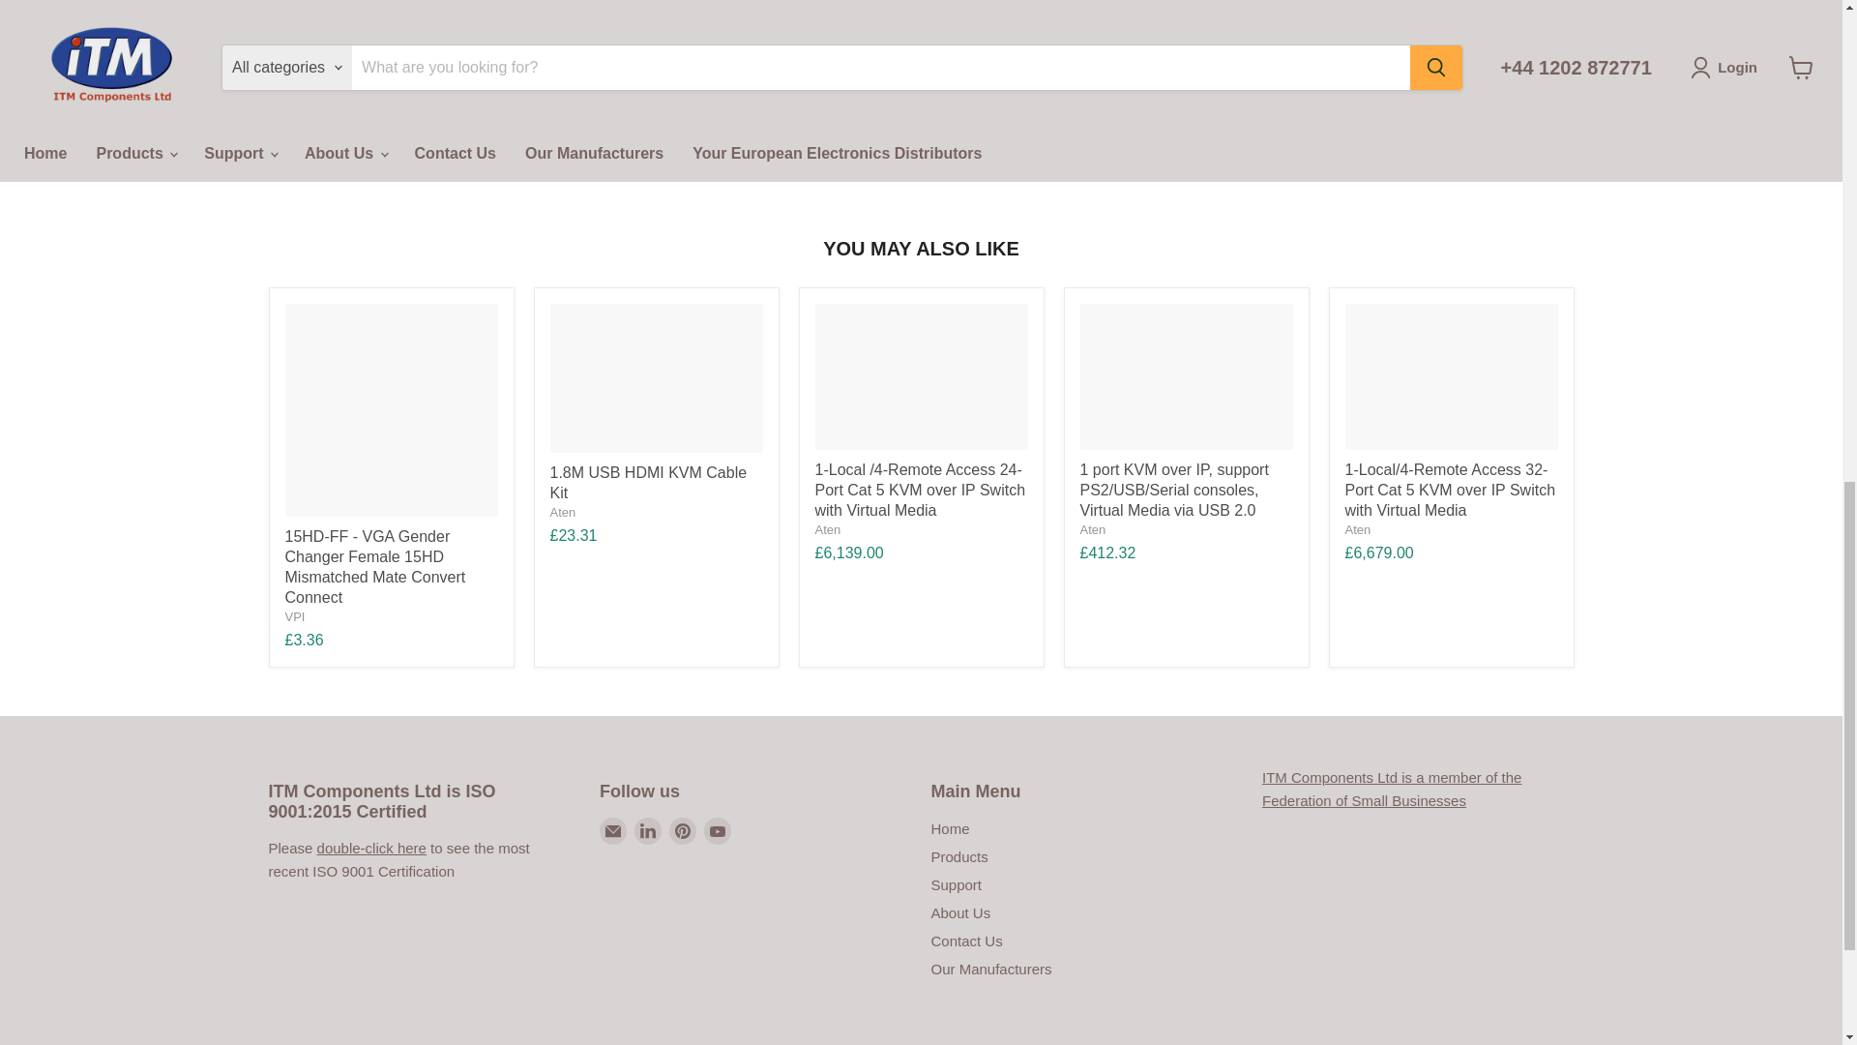 Image resolution: width=1857 pixels, height=1045 pixels. What do you see at coordinates (294, 615) in the screenshot?
I see `VPI` at bounding box center [294, 615].